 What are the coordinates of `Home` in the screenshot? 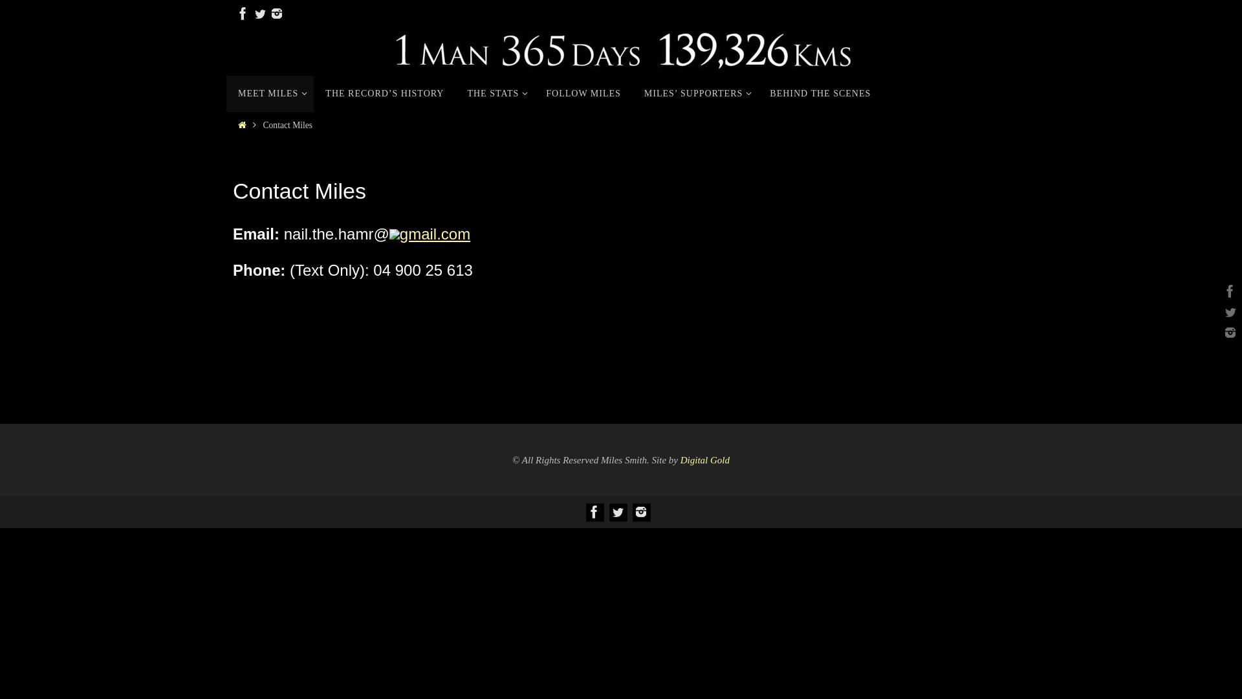 It's located at (242, 126).